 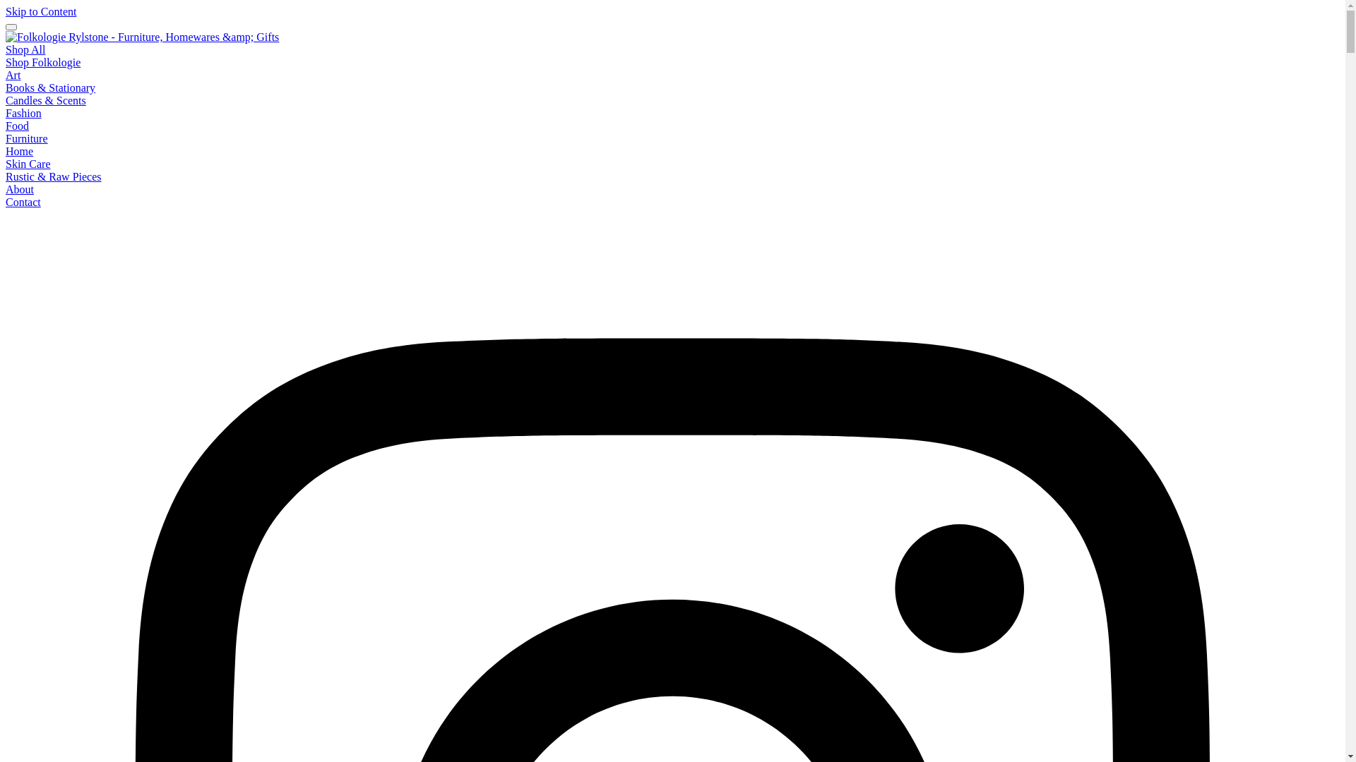 I want to click on Candles & Scents, so click(x=46, y=100).